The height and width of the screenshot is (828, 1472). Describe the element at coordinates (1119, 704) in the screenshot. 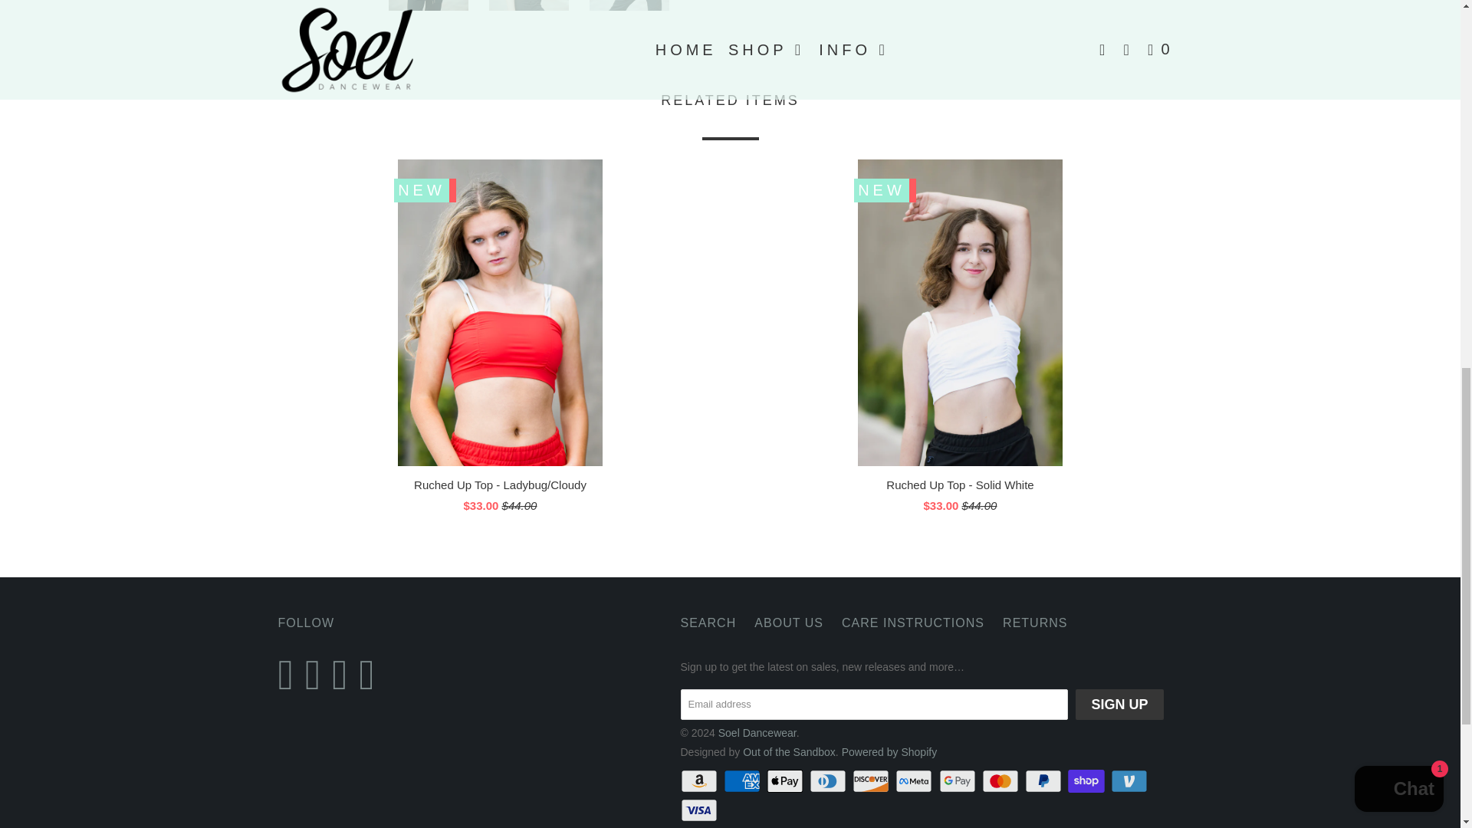

I see `Sign Up` at that location.